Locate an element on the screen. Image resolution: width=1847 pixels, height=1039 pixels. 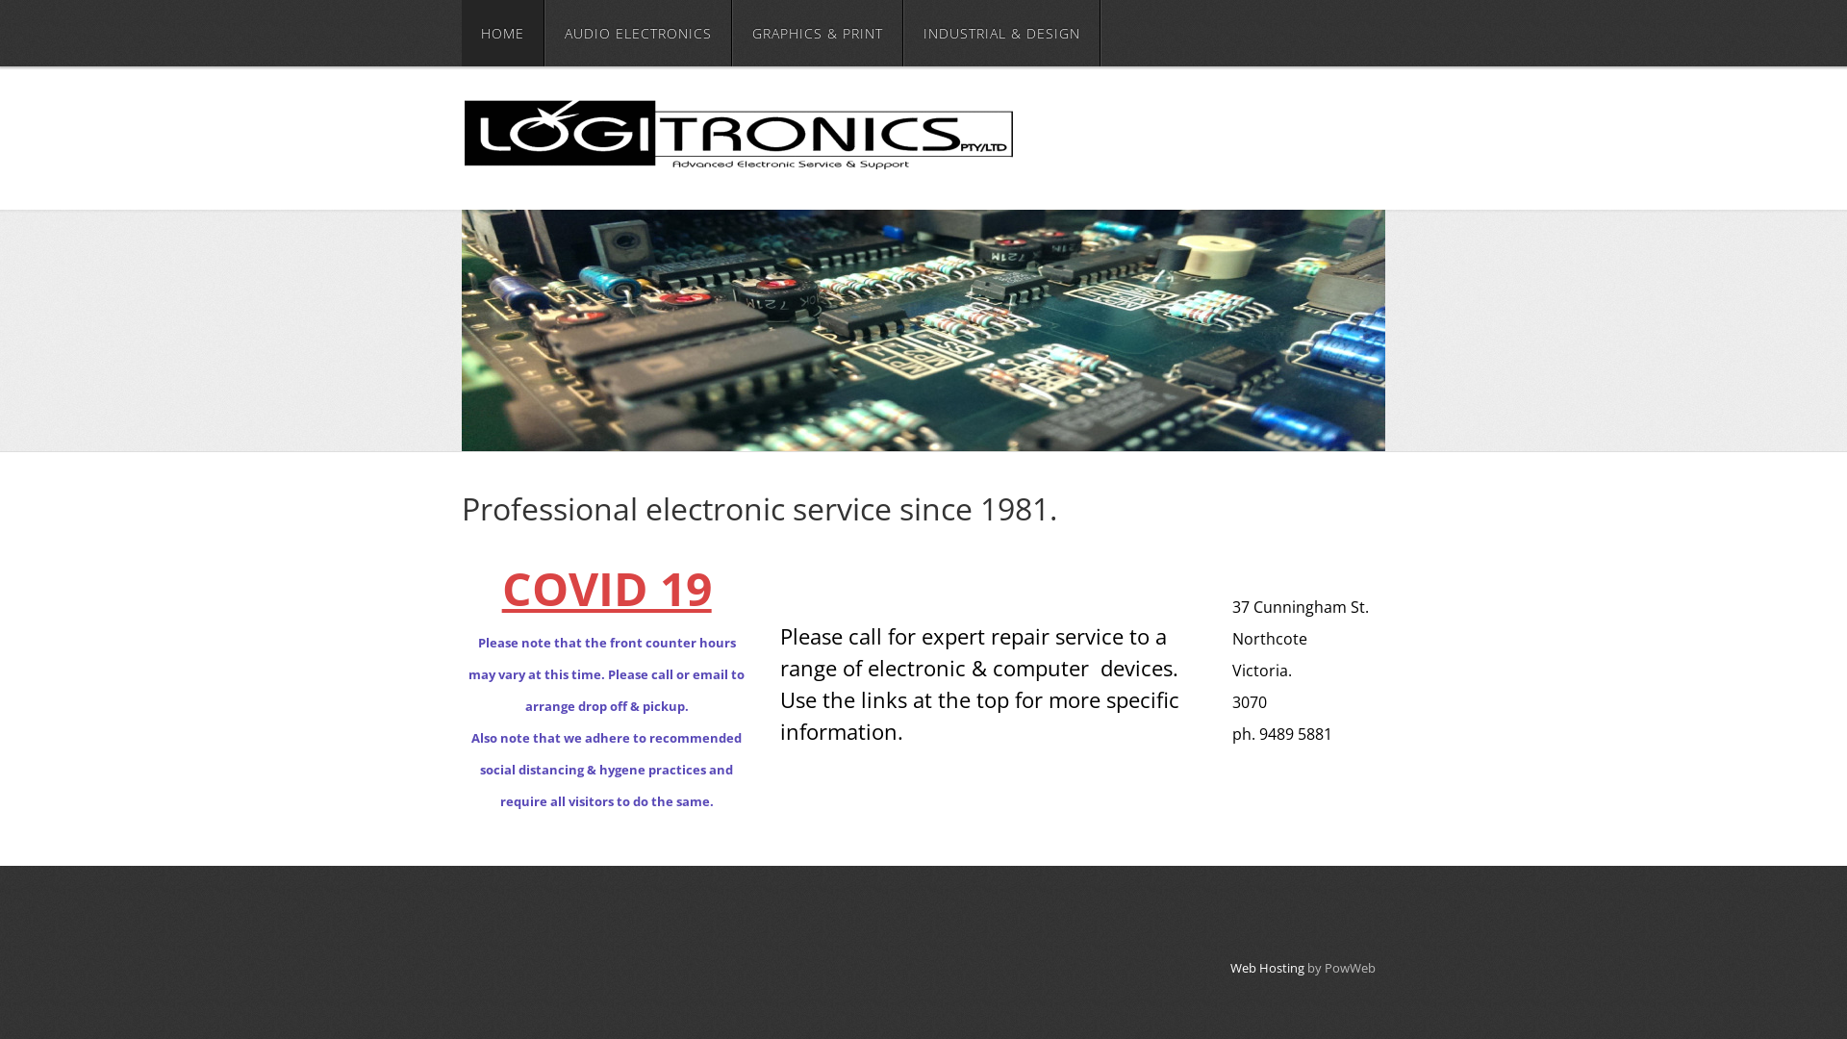
AUDIO ELECTRONICS is located at coordinates (639, 33).